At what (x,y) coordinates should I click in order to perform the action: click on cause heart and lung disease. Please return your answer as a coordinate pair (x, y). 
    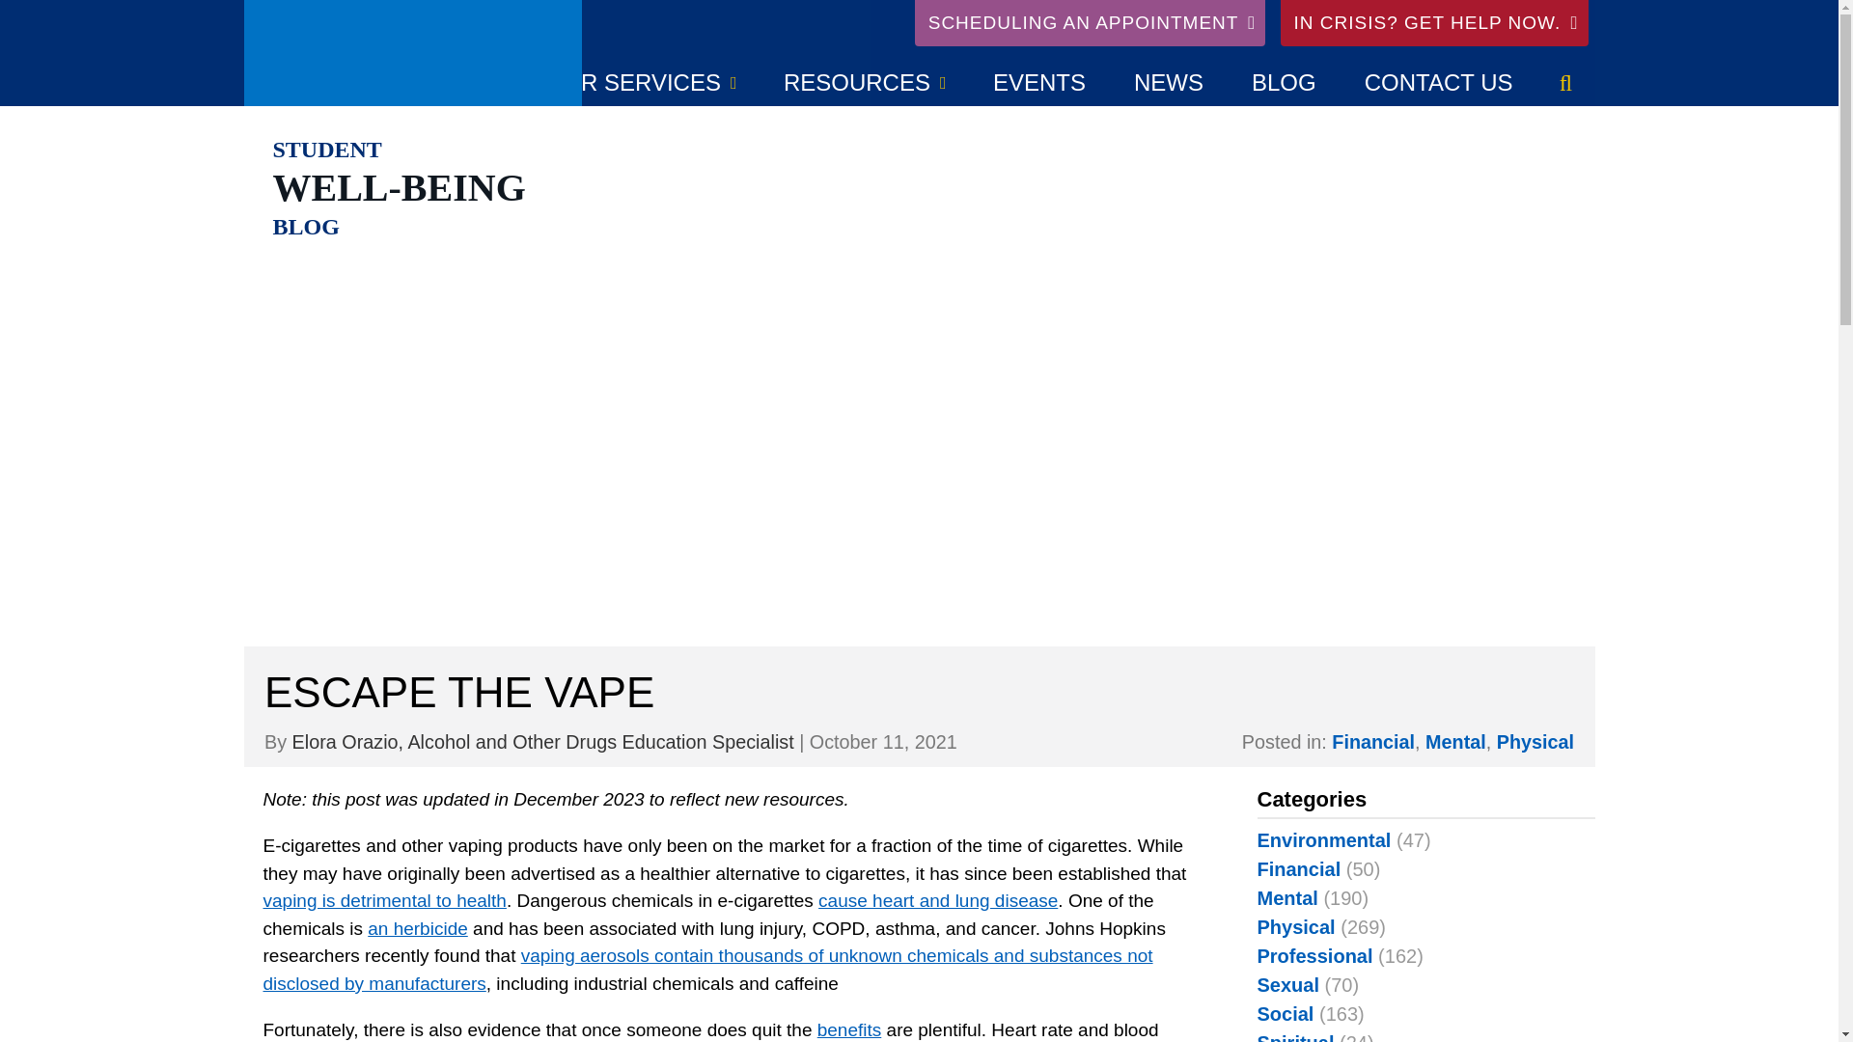
    Looking at the image, I should click on (938, 900).